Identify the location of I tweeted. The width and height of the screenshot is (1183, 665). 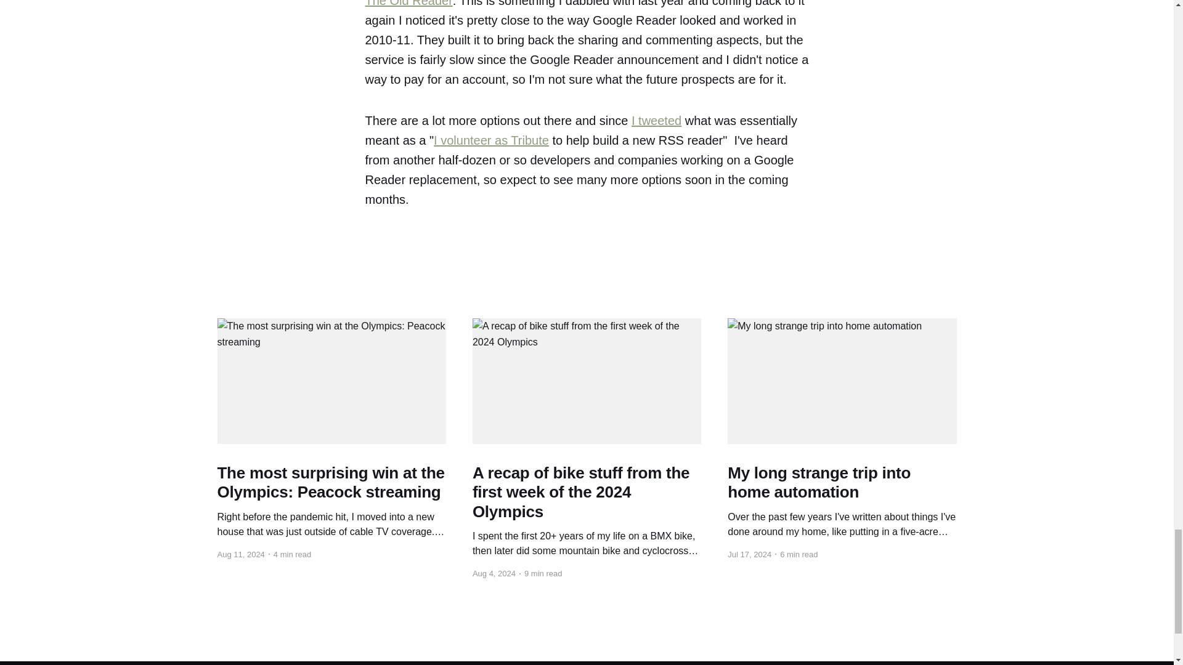
(656, 121).